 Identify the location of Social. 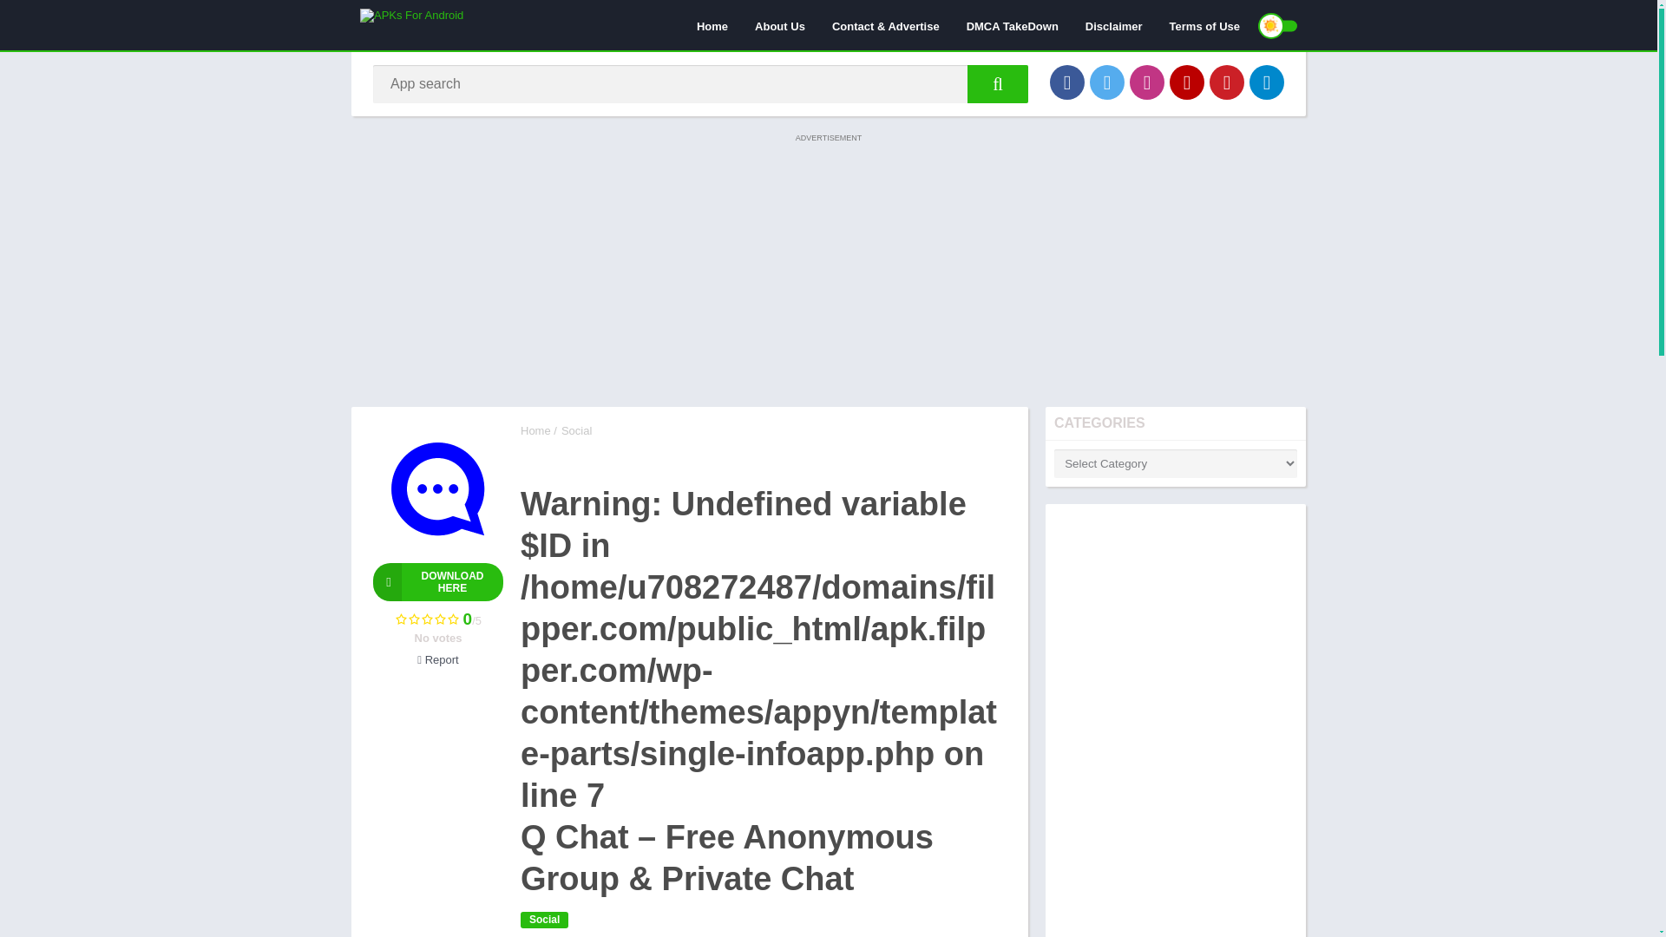
(543, 920).